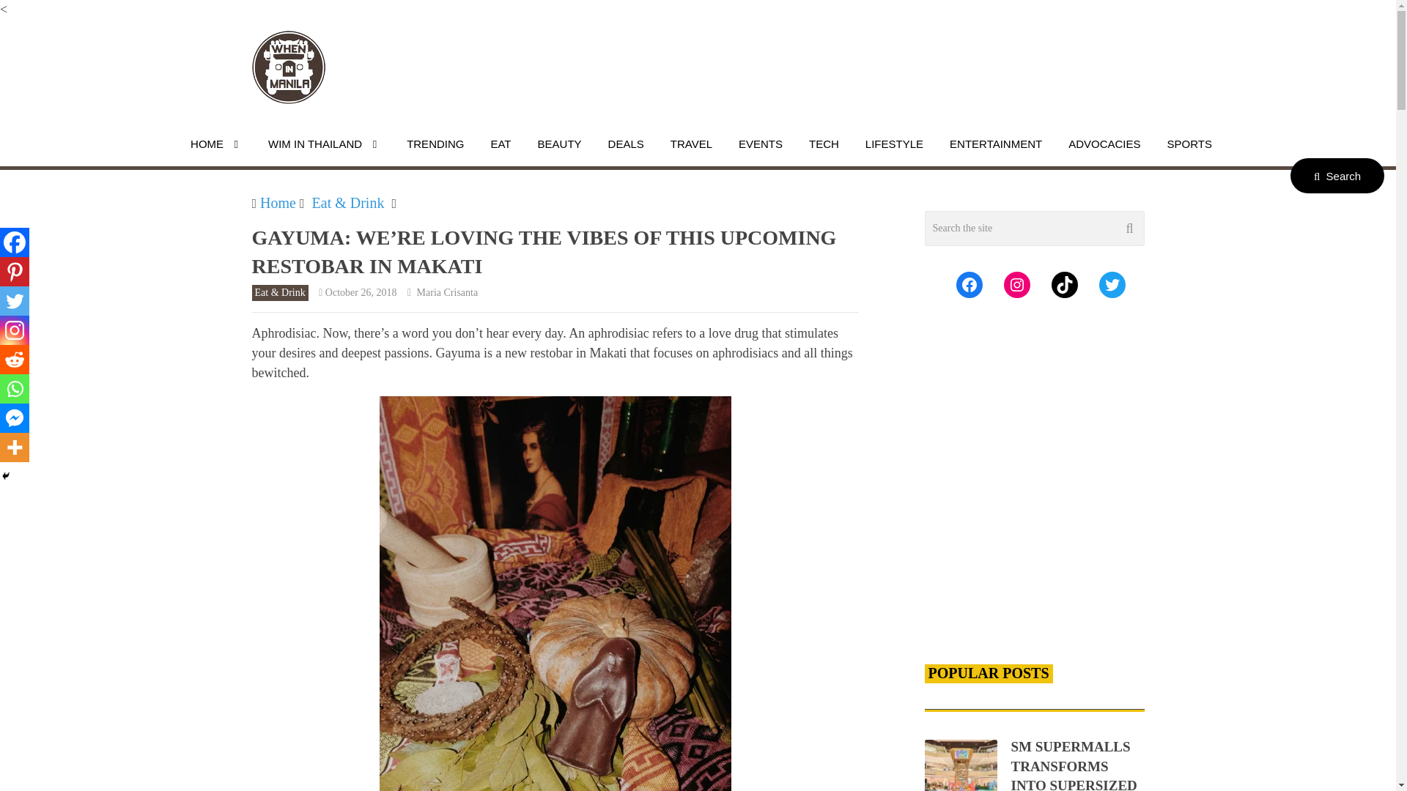 This screenshot has width=1407, height=791. Describe the element at coordinates (1337, 176) in the screenshot. I see `  Search` at that location.